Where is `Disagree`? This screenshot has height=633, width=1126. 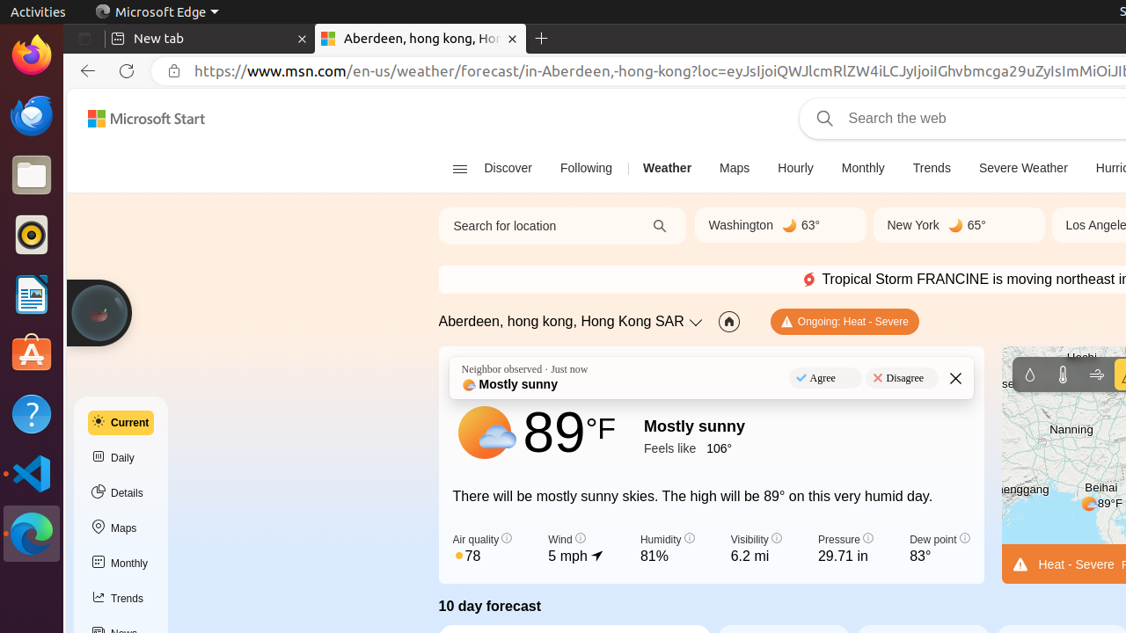 Disagree is located at coordinates (902, 378).